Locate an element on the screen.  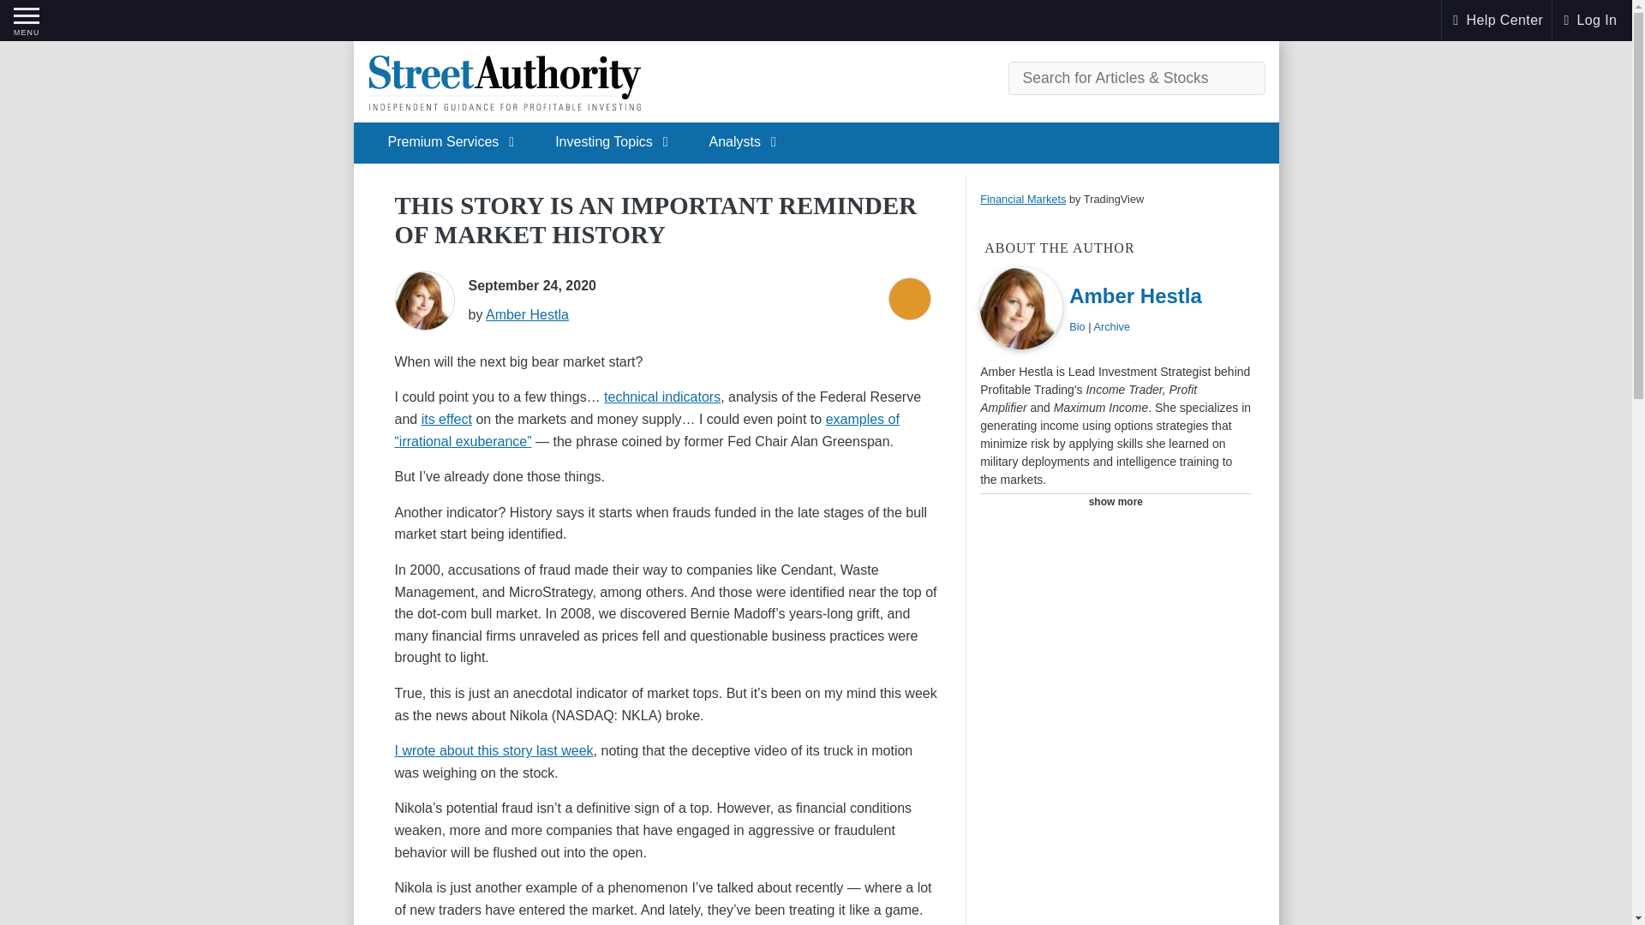
Investing Topics is located at coordinates (604, 142).